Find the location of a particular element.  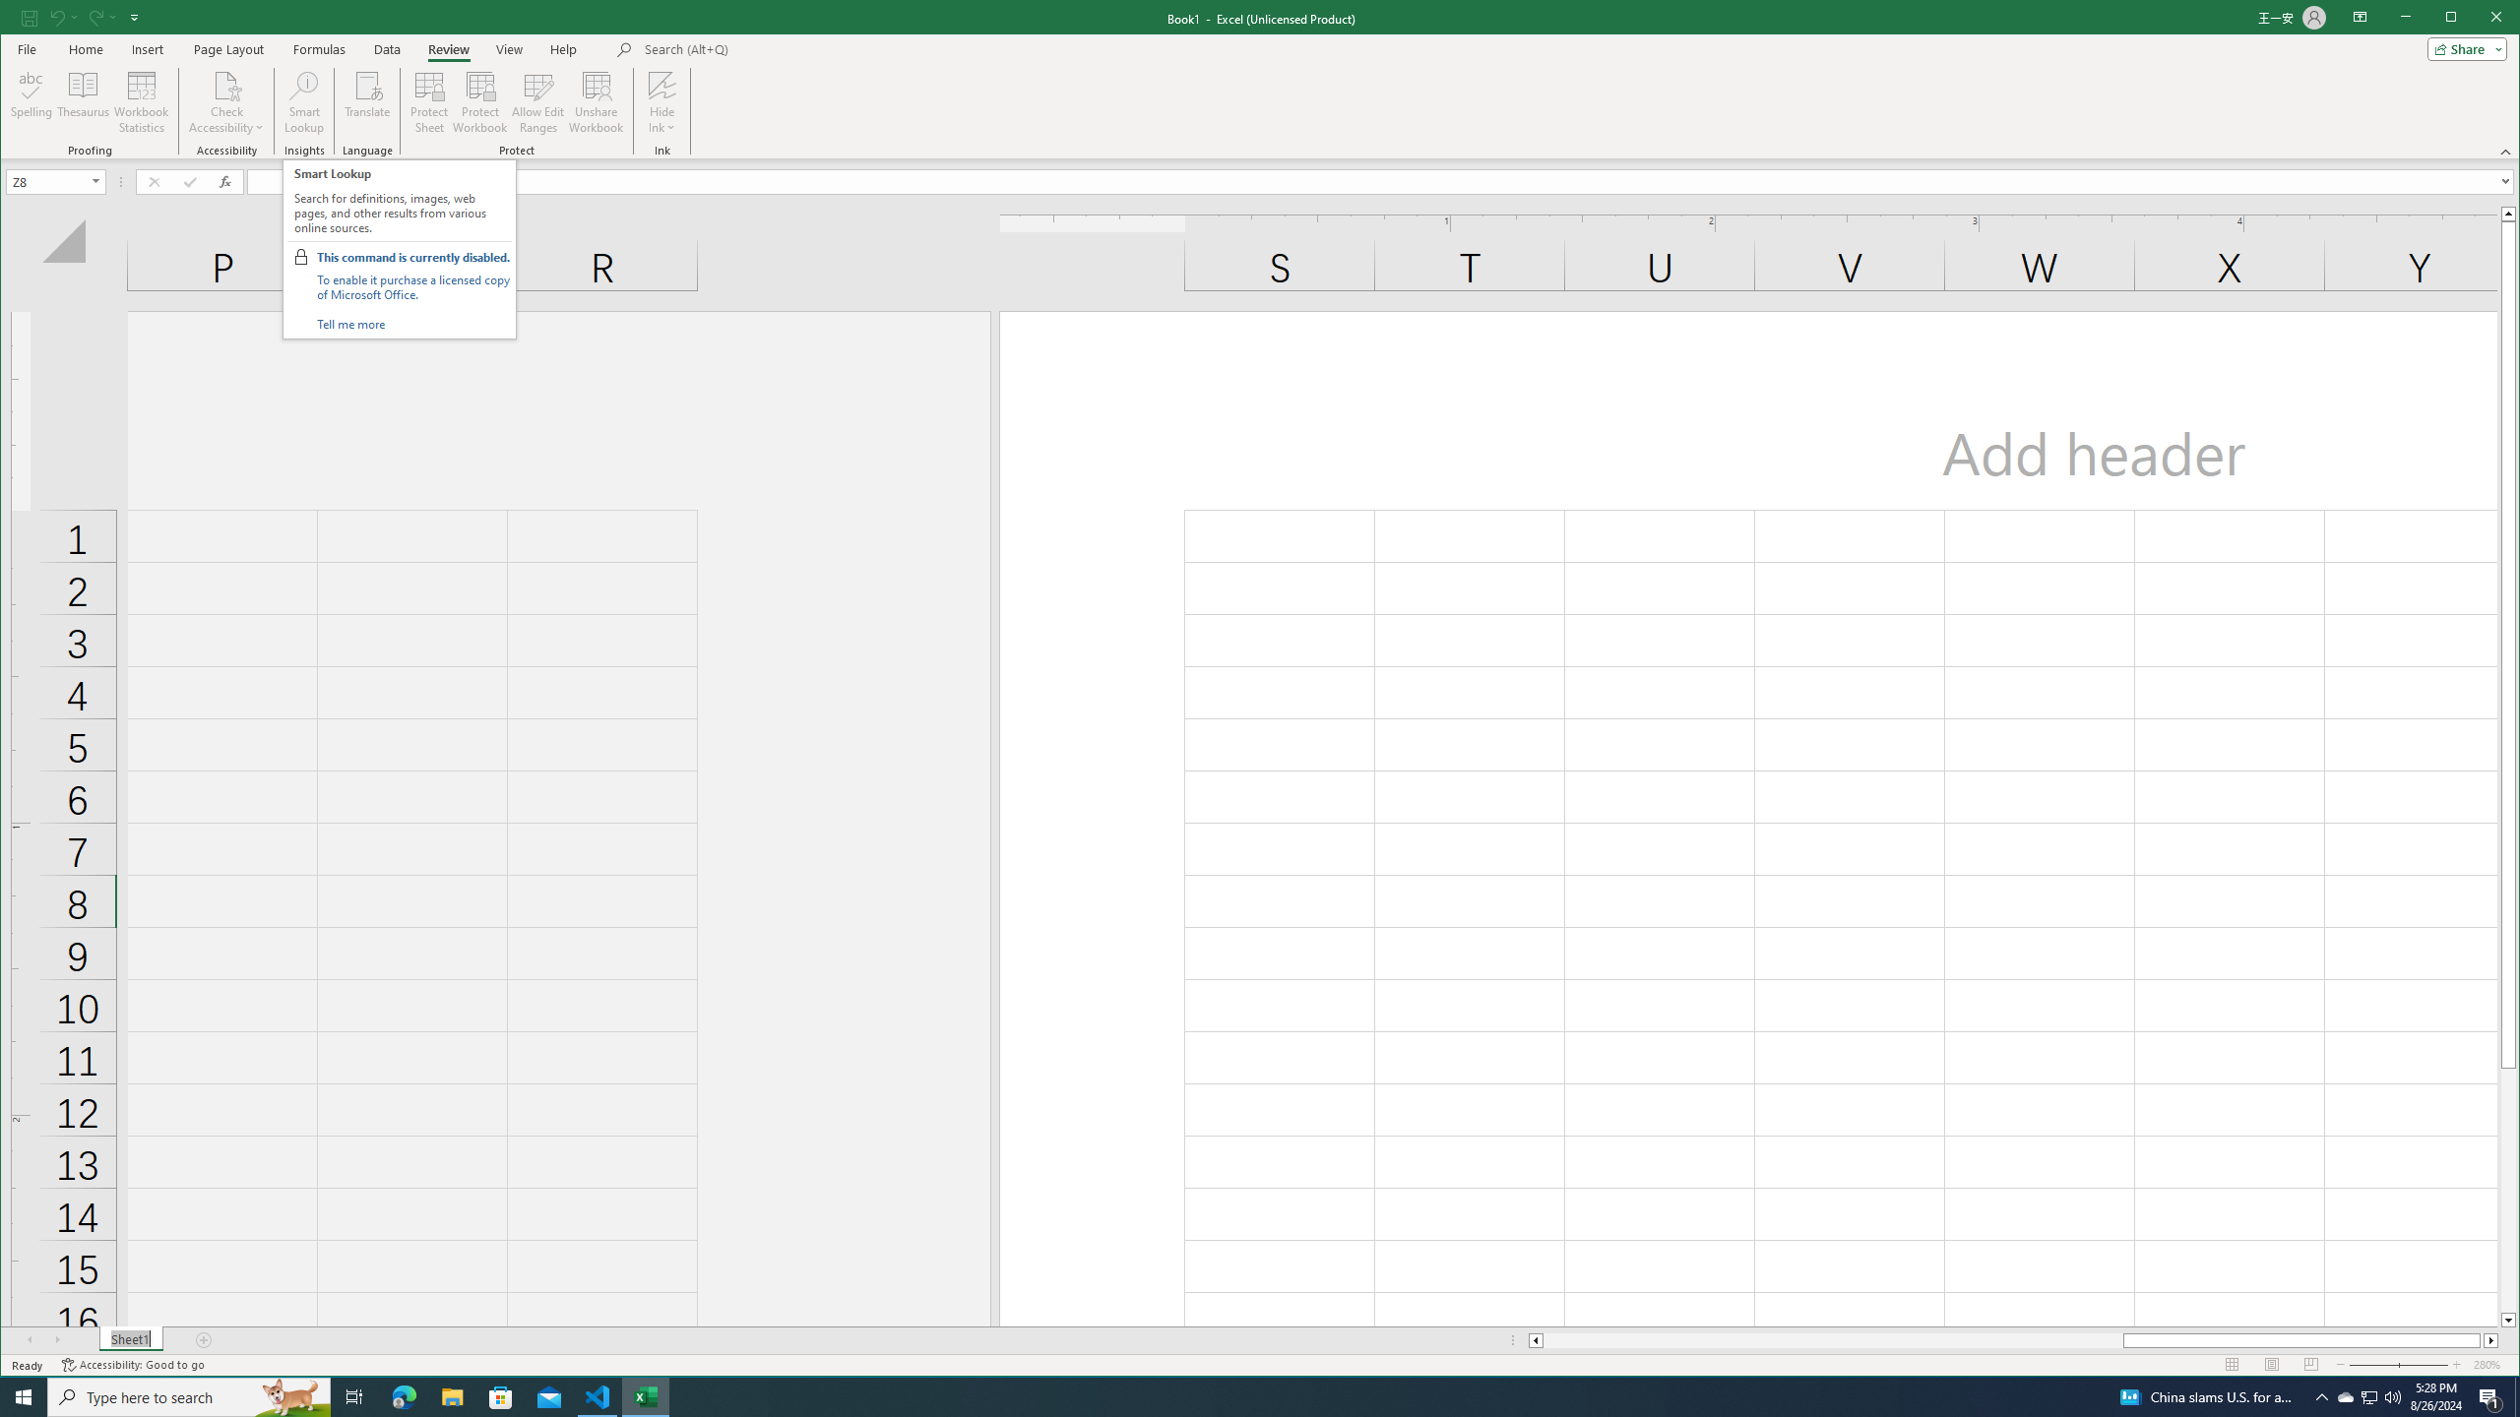

Check Accessibility is located at coordinates (226, 102).